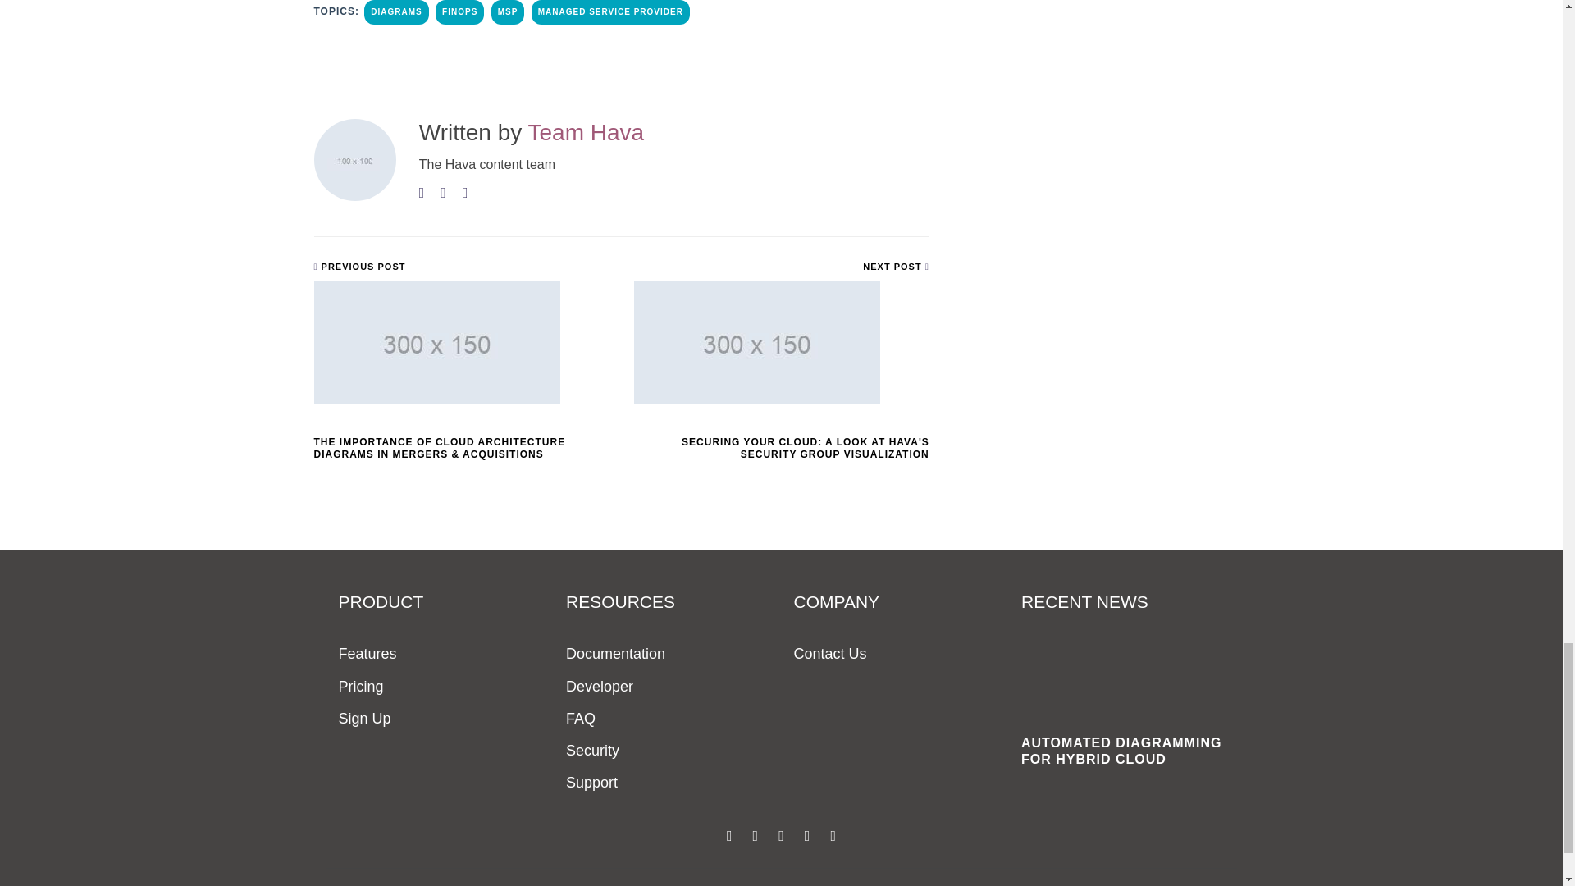  Describe the element at coordinates (508, 12) in the screenshot. I see `MSP` at that location.